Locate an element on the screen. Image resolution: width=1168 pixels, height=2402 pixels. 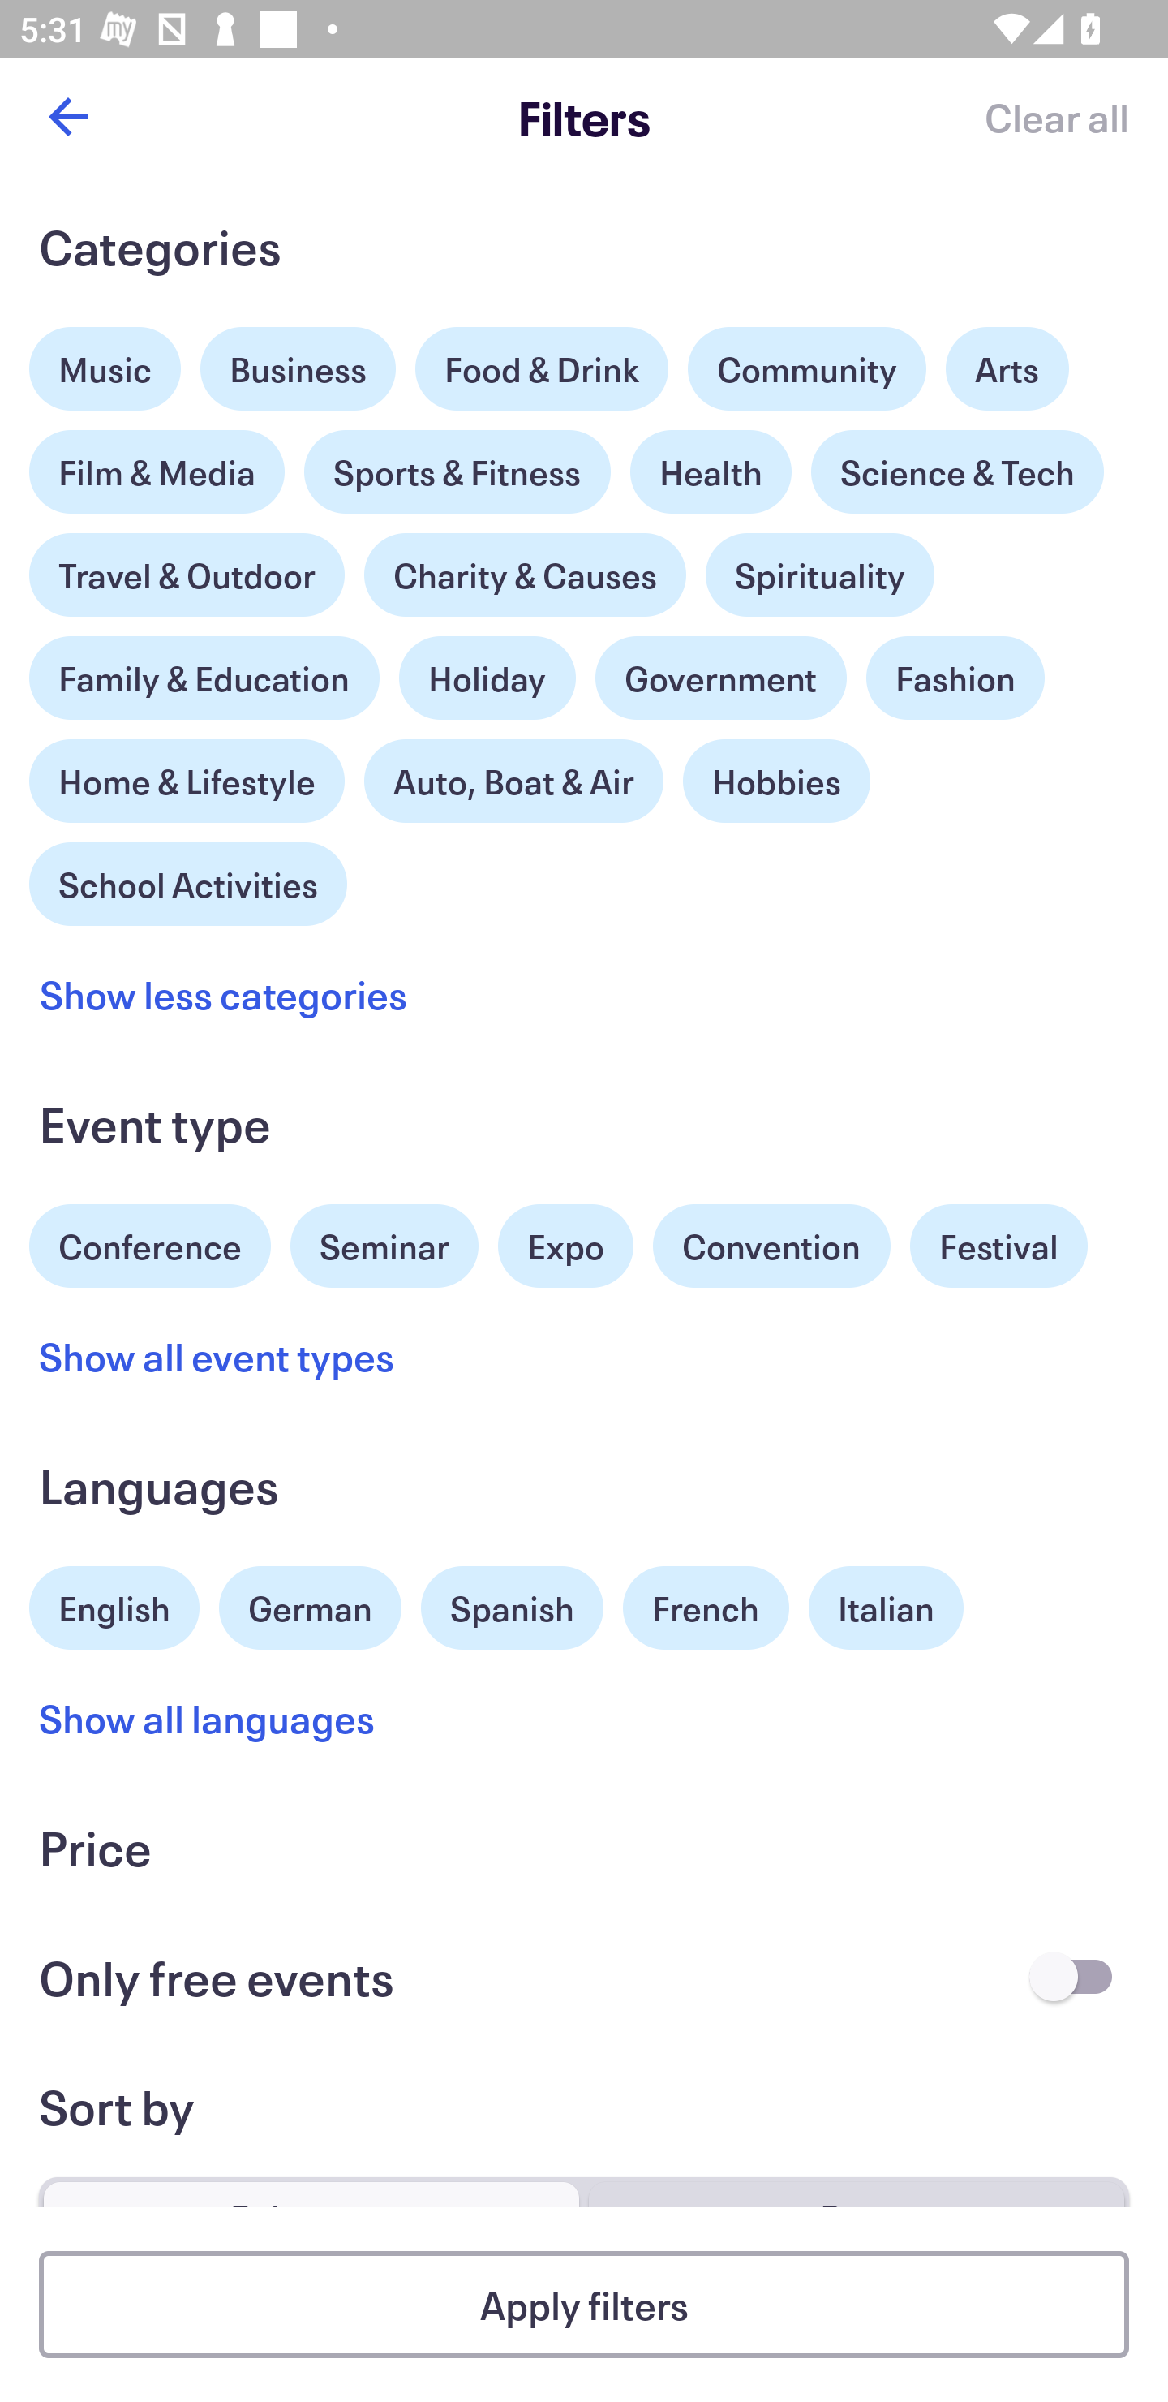
Fashion is located at coordinates (955, 678).